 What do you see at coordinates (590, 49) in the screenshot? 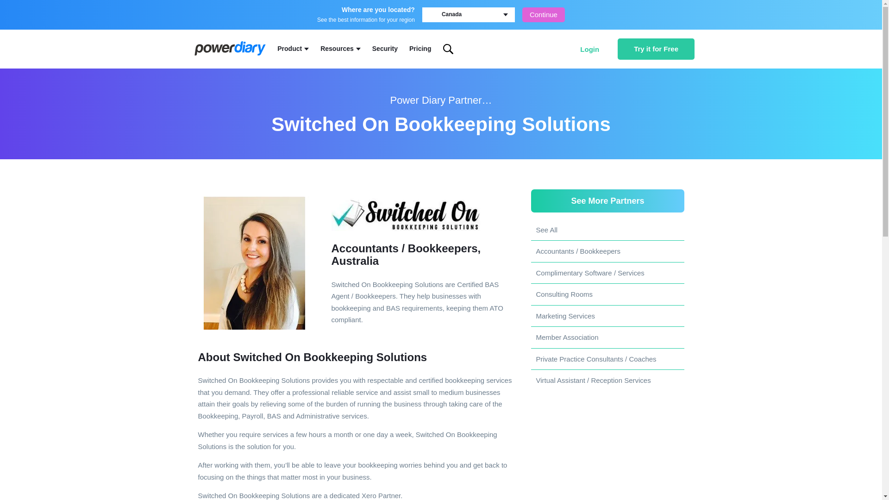
I see `Login` at bounding box center [590, 49].